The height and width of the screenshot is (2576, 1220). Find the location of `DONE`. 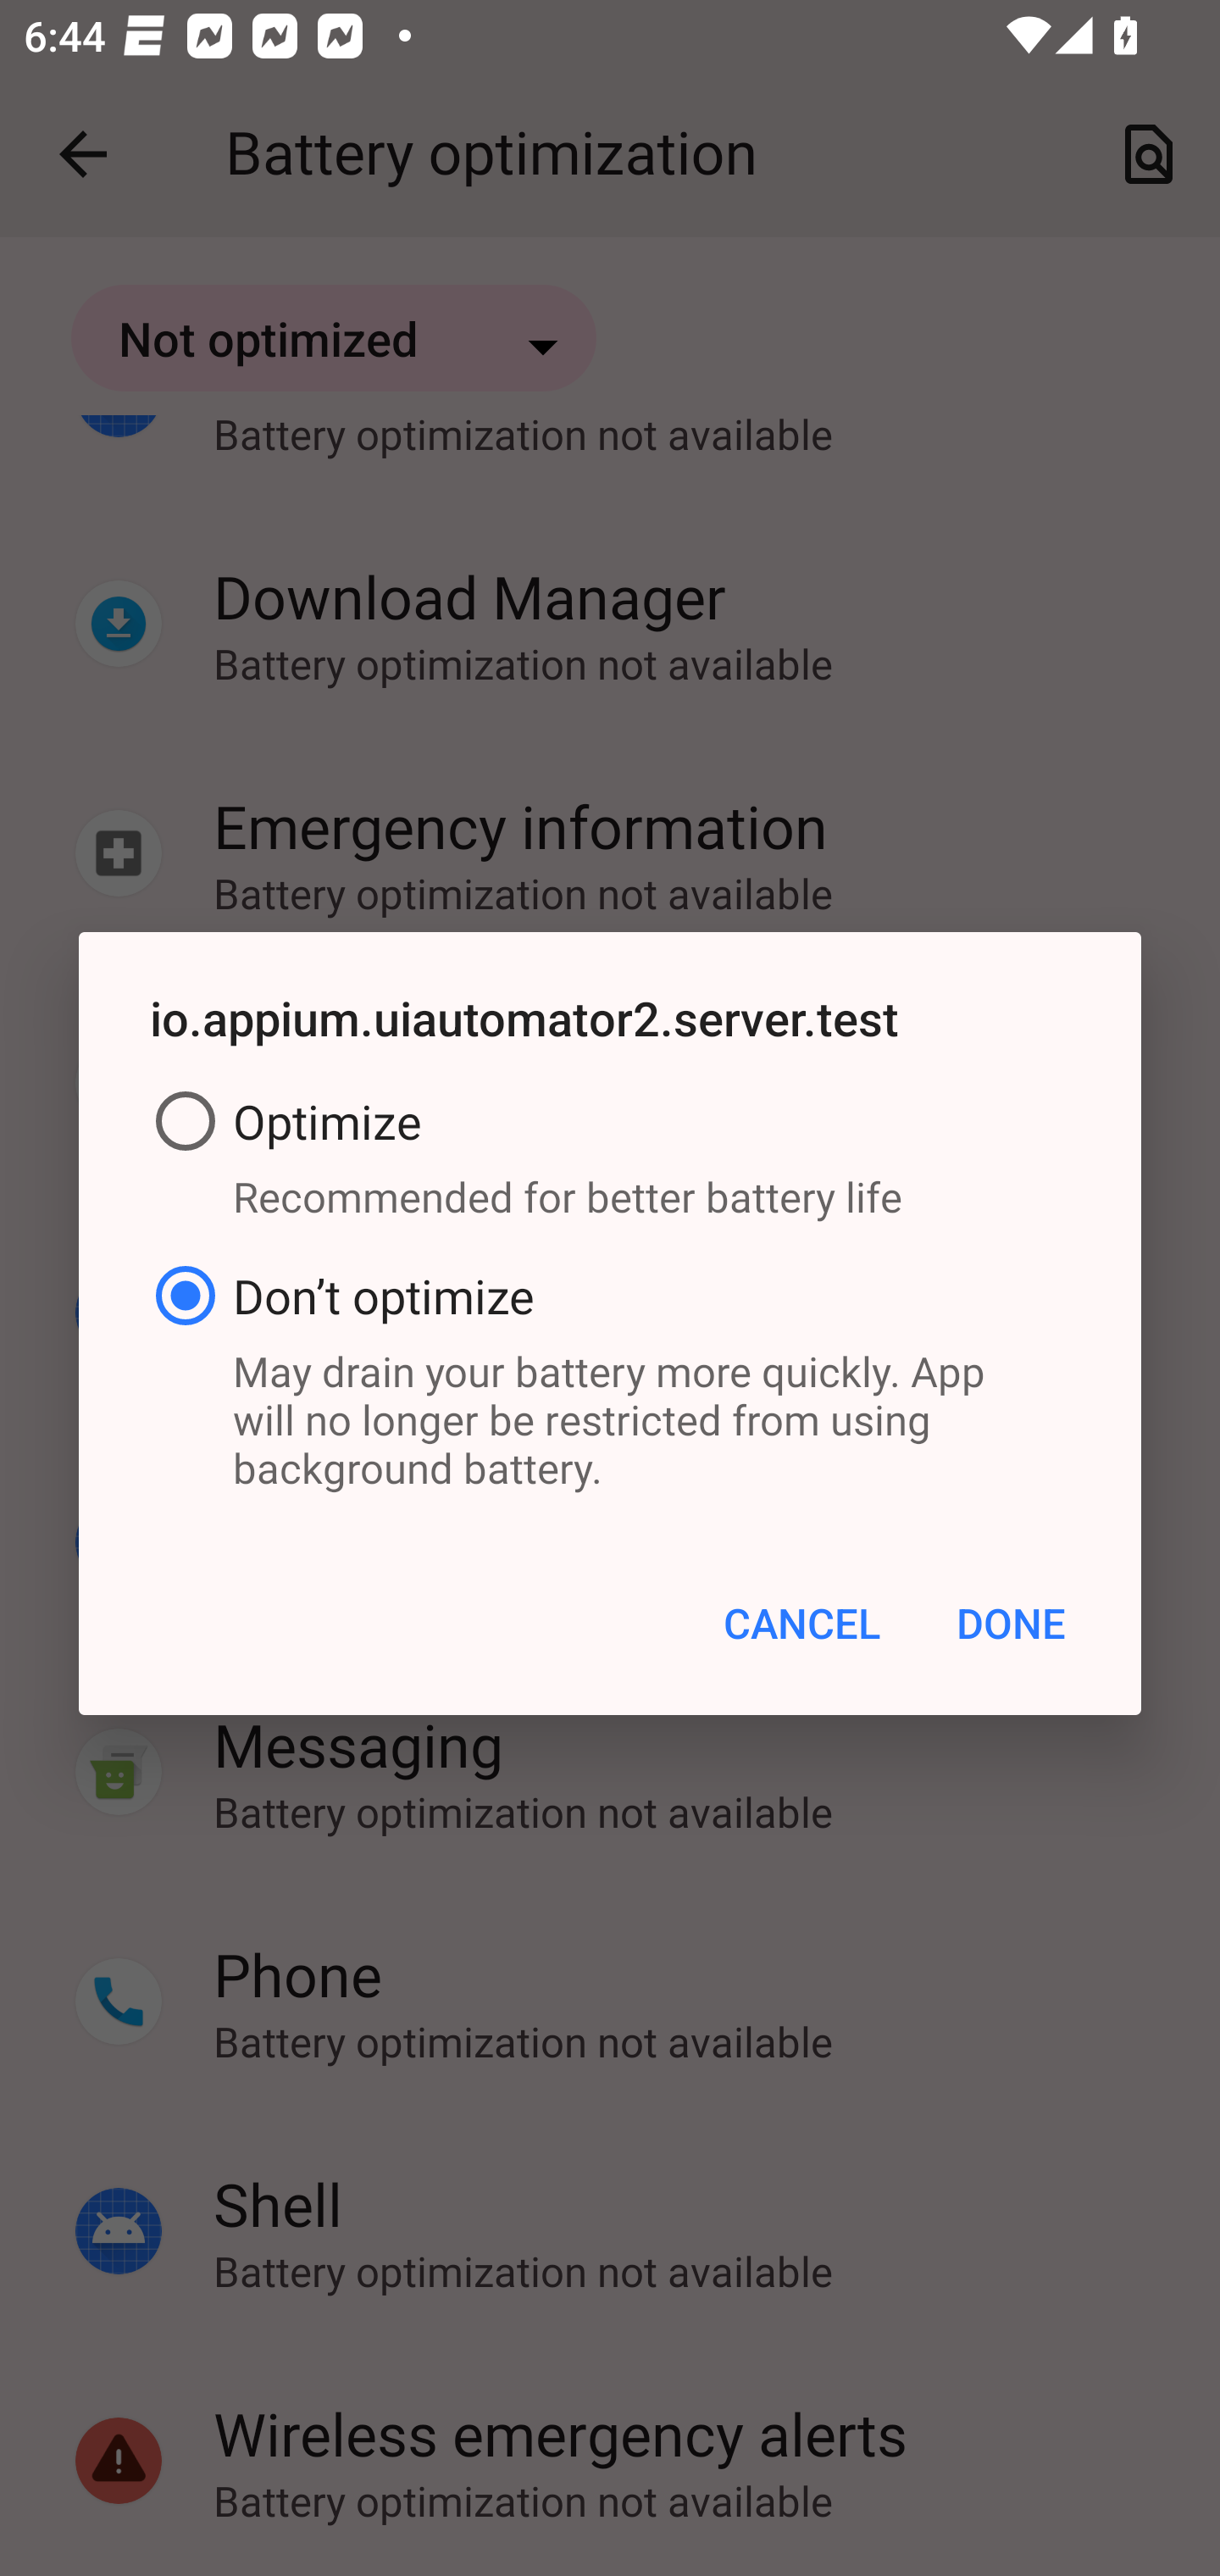

DONE is located at coordinates (1010, 1622).